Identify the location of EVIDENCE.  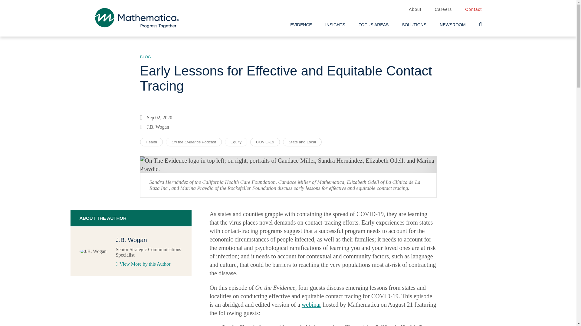
(301, 25).